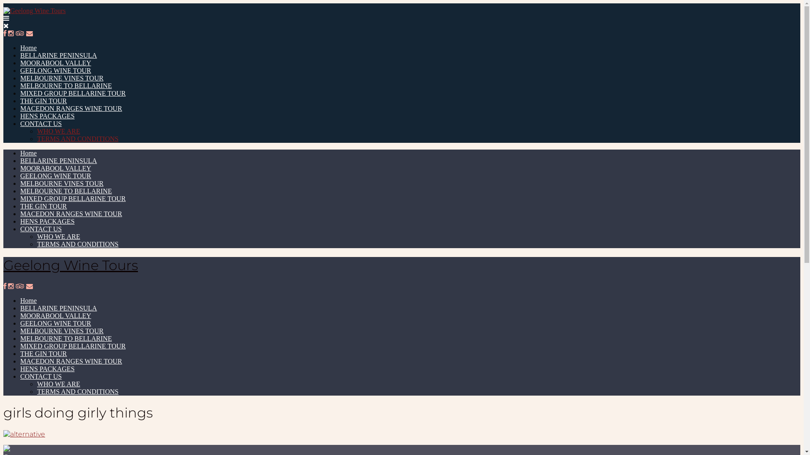 This screenshot has height=455, width=810. What do you see at coordinates (62, 184) in the screenshot?
I see `MELBOURNE VINES TOUR` at bounding box center [62, 184].